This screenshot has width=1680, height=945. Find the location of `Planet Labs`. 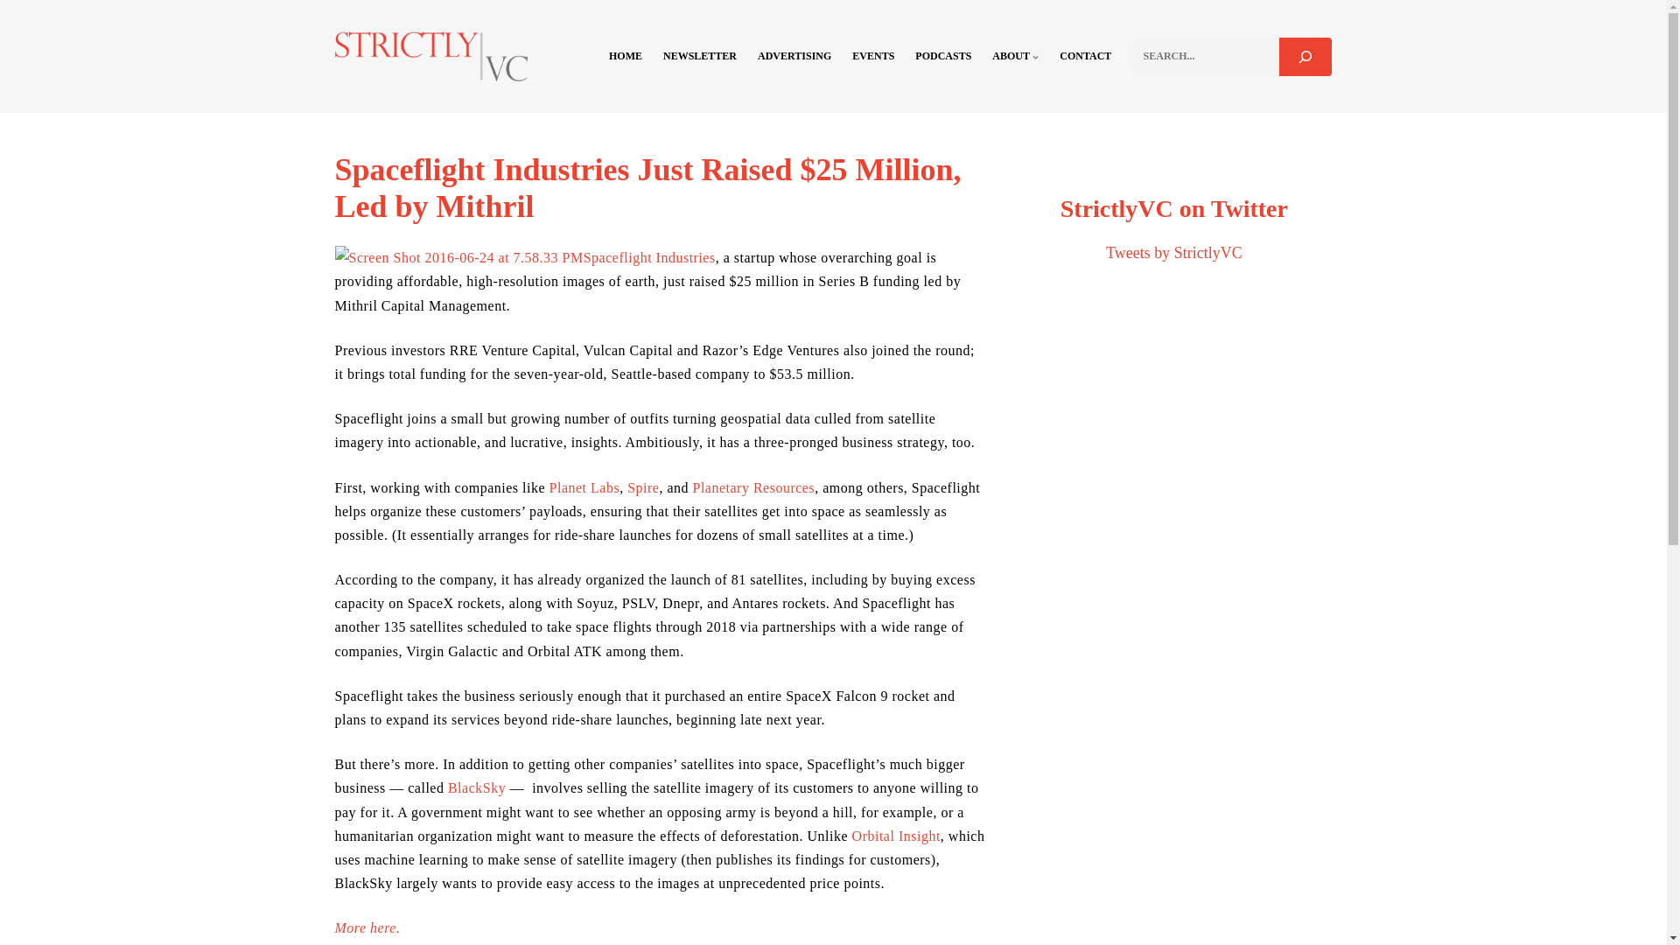

Planet Labs is located at coordinates (584, 486).